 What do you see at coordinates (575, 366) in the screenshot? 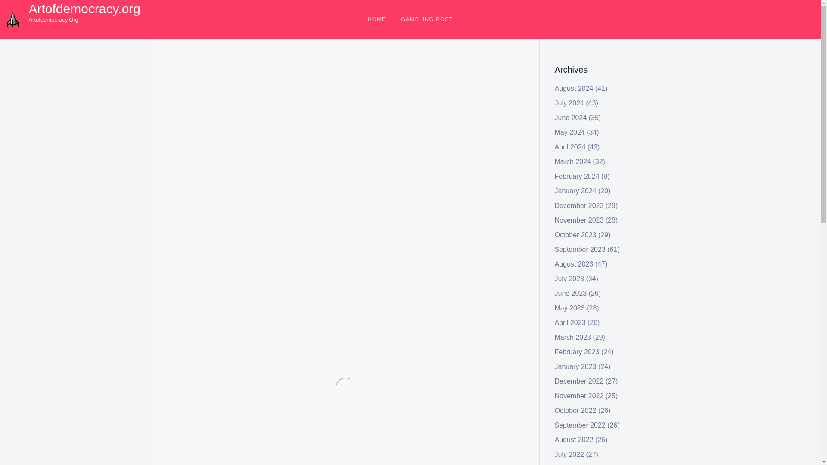
I see `January 2023` at bounding box center [575, 366].